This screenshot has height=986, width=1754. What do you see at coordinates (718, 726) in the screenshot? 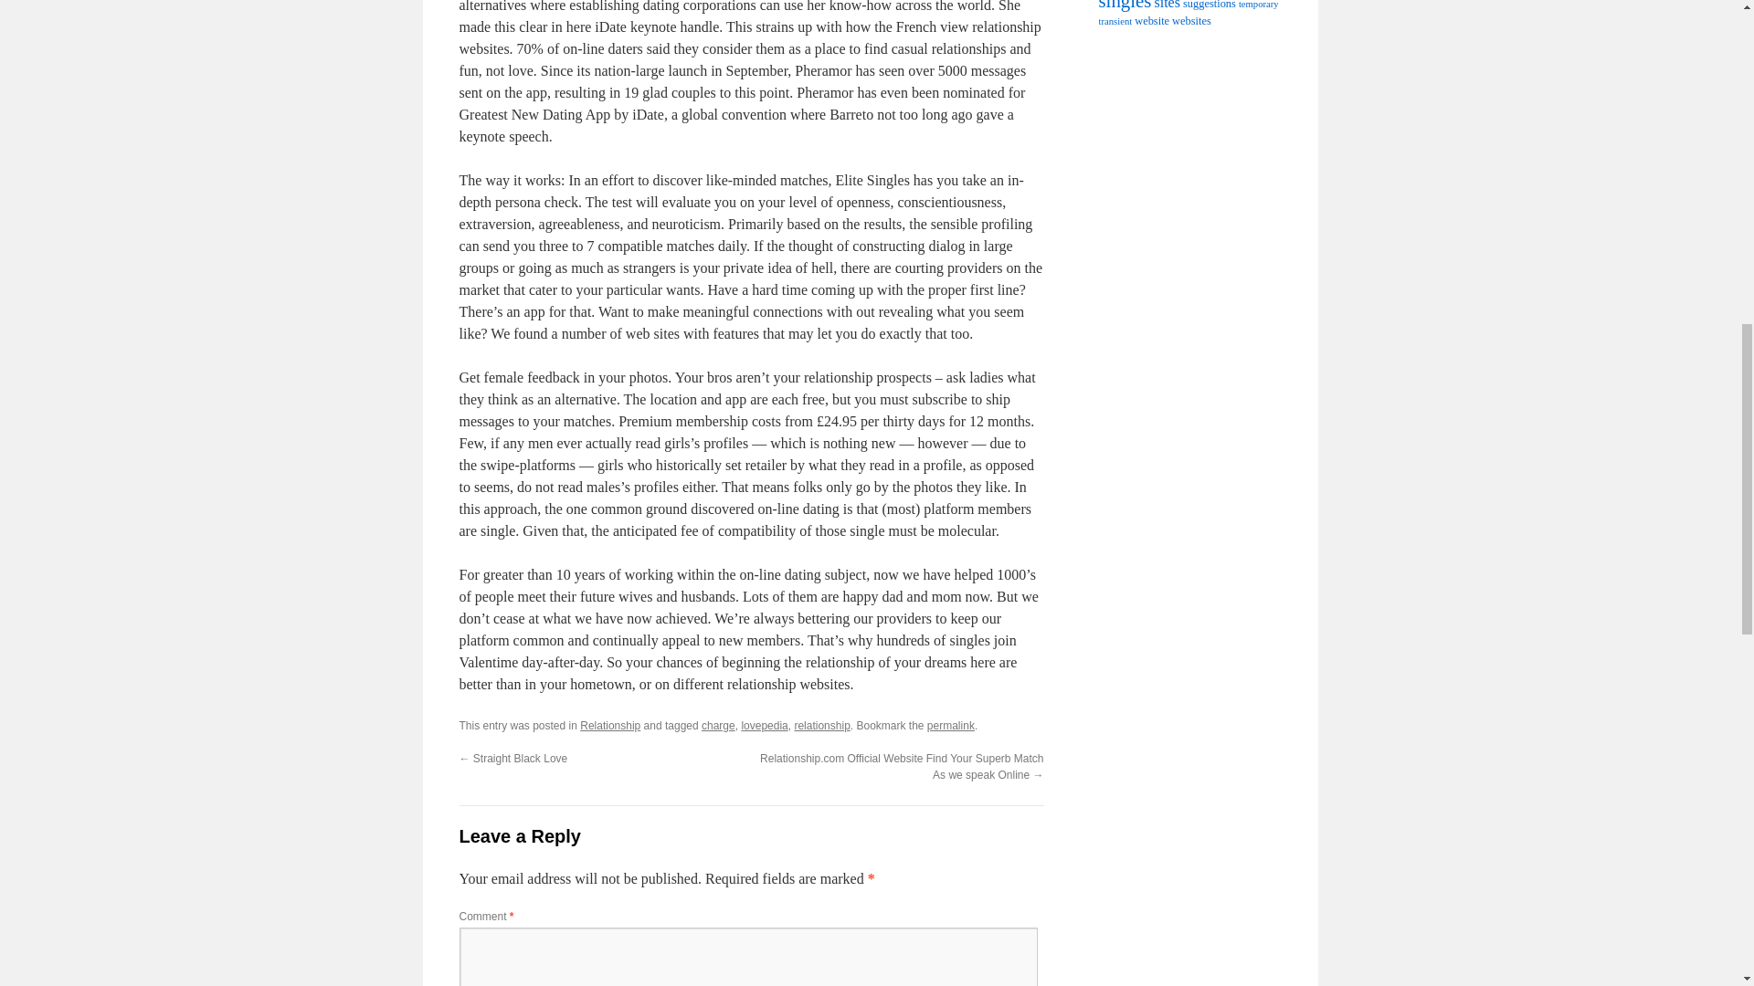
I see `charge` at bounding box center [718, 726].